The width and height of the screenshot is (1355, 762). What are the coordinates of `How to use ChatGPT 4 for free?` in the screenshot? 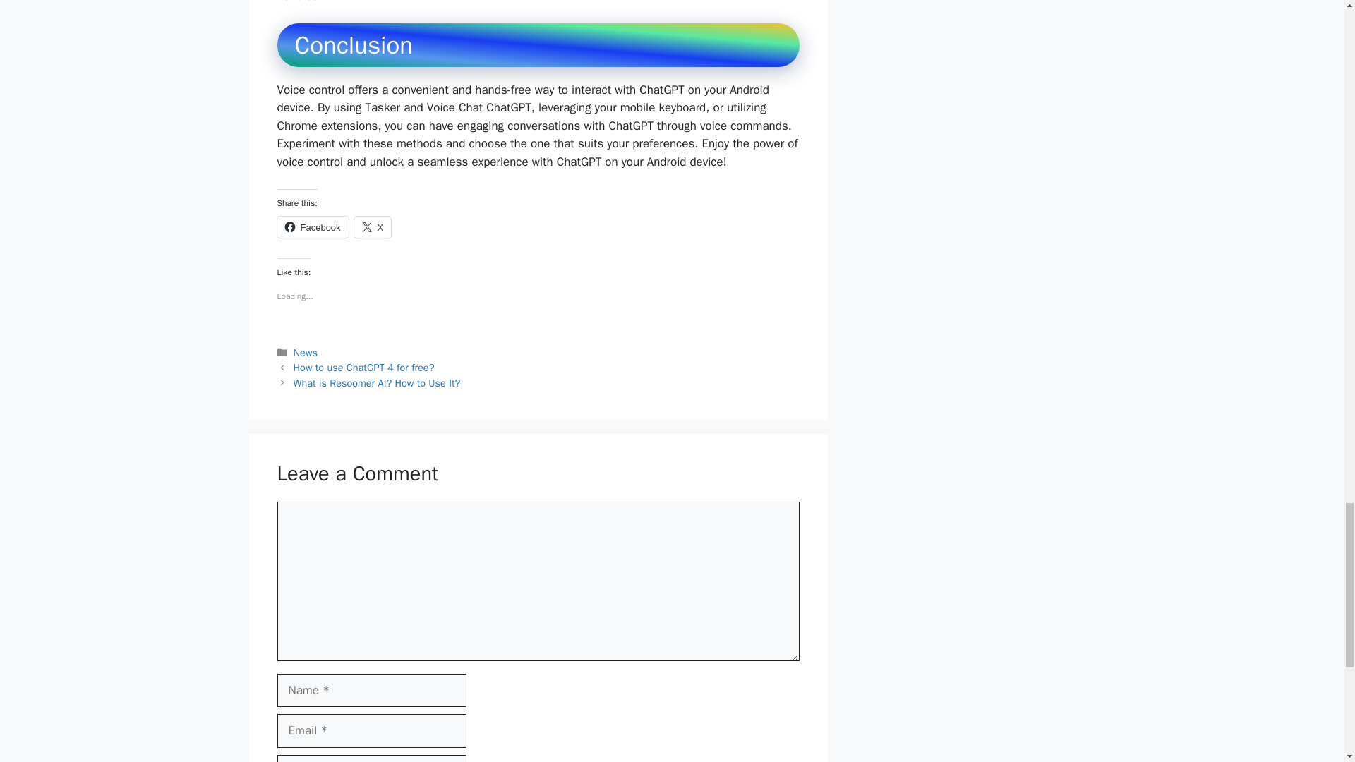 It's located at (364, 367).